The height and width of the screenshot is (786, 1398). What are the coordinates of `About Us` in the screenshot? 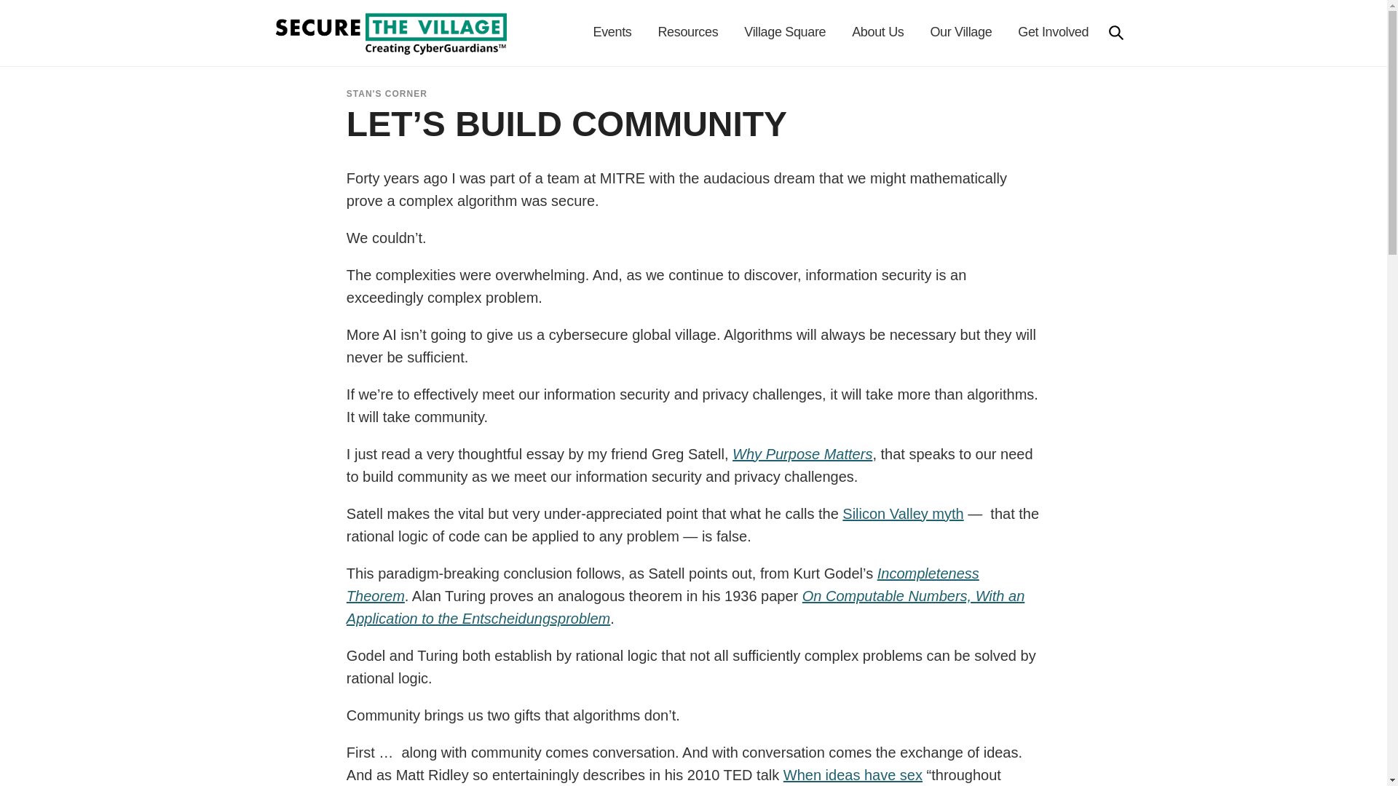 It's located at (878, 32).